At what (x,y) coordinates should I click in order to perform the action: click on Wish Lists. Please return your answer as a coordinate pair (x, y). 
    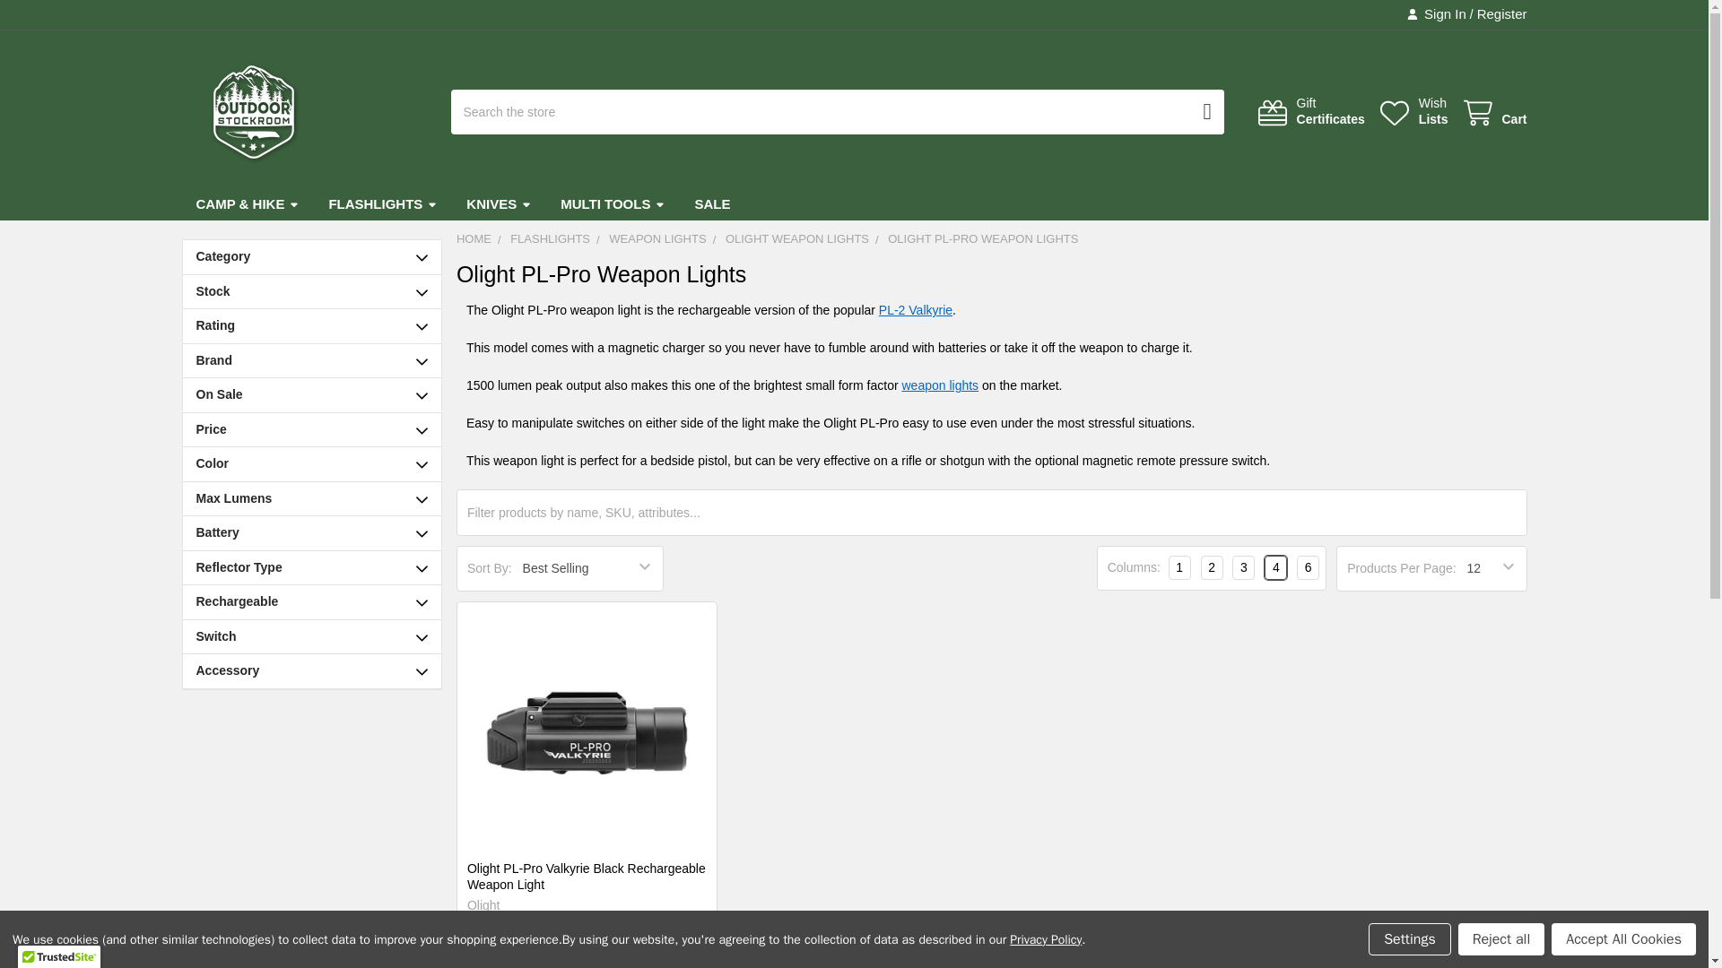
    Looking at the image, I should click on (253, 112).